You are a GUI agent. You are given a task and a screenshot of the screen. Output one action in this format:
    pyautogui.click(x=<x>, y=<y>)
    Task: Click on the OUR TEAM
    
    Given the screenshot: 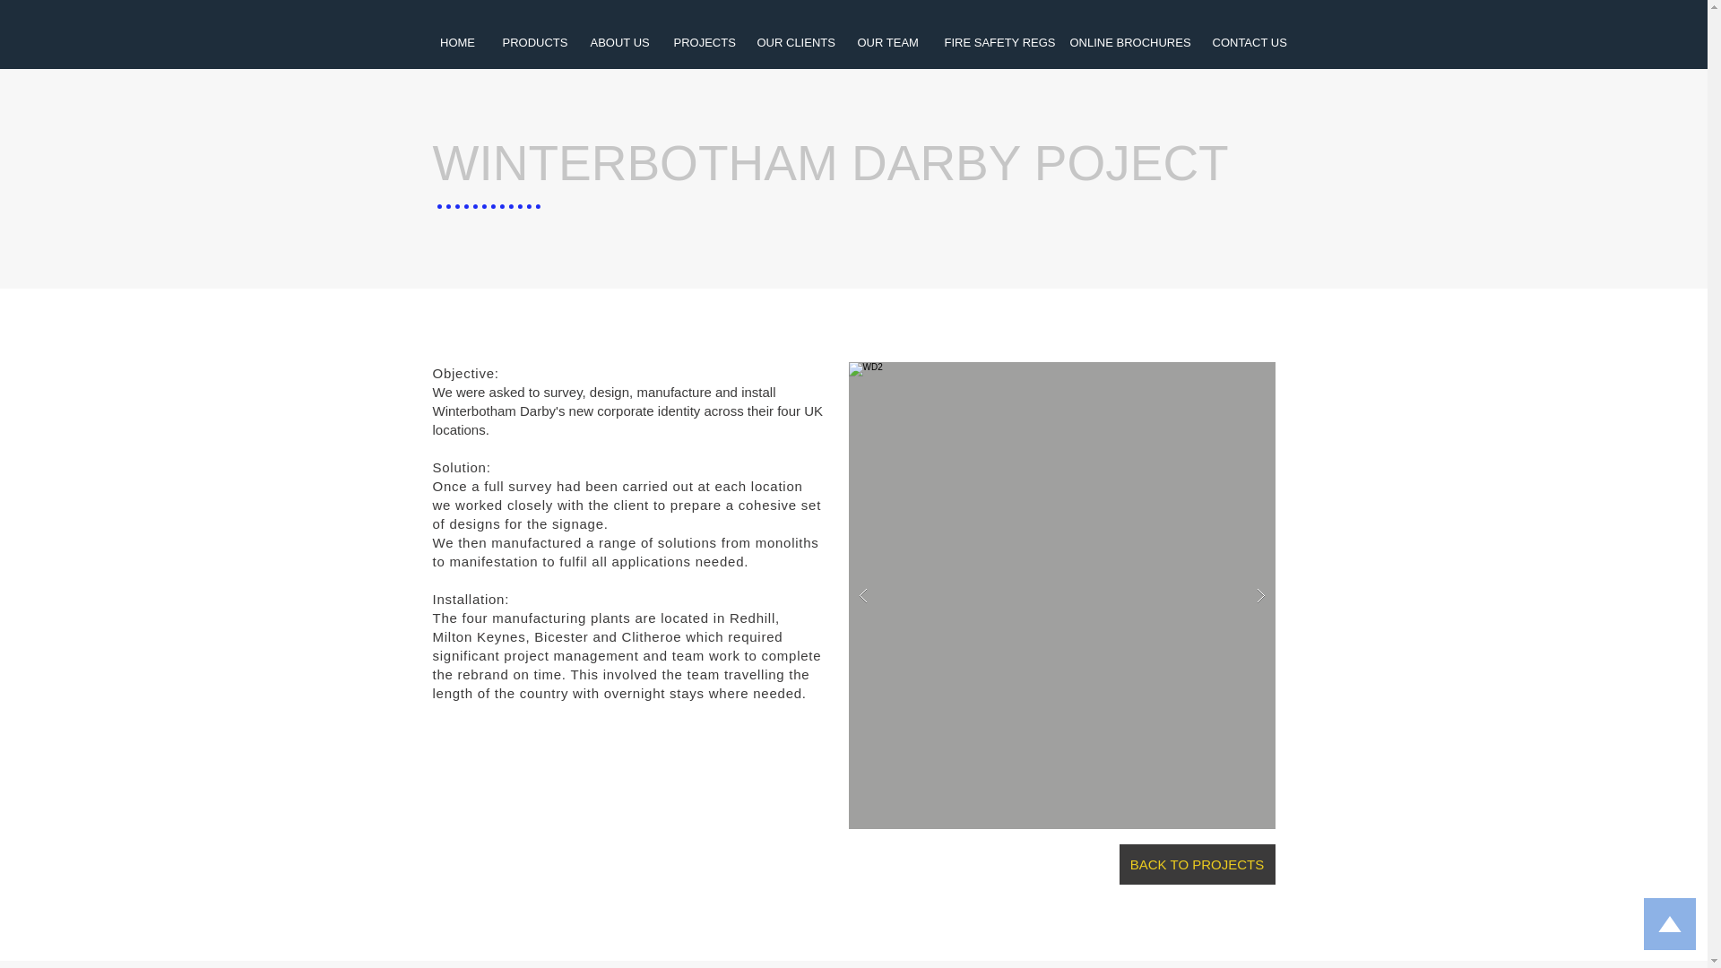 What is the action you would take?
    pyautogui.click(x=887, y=42)
    